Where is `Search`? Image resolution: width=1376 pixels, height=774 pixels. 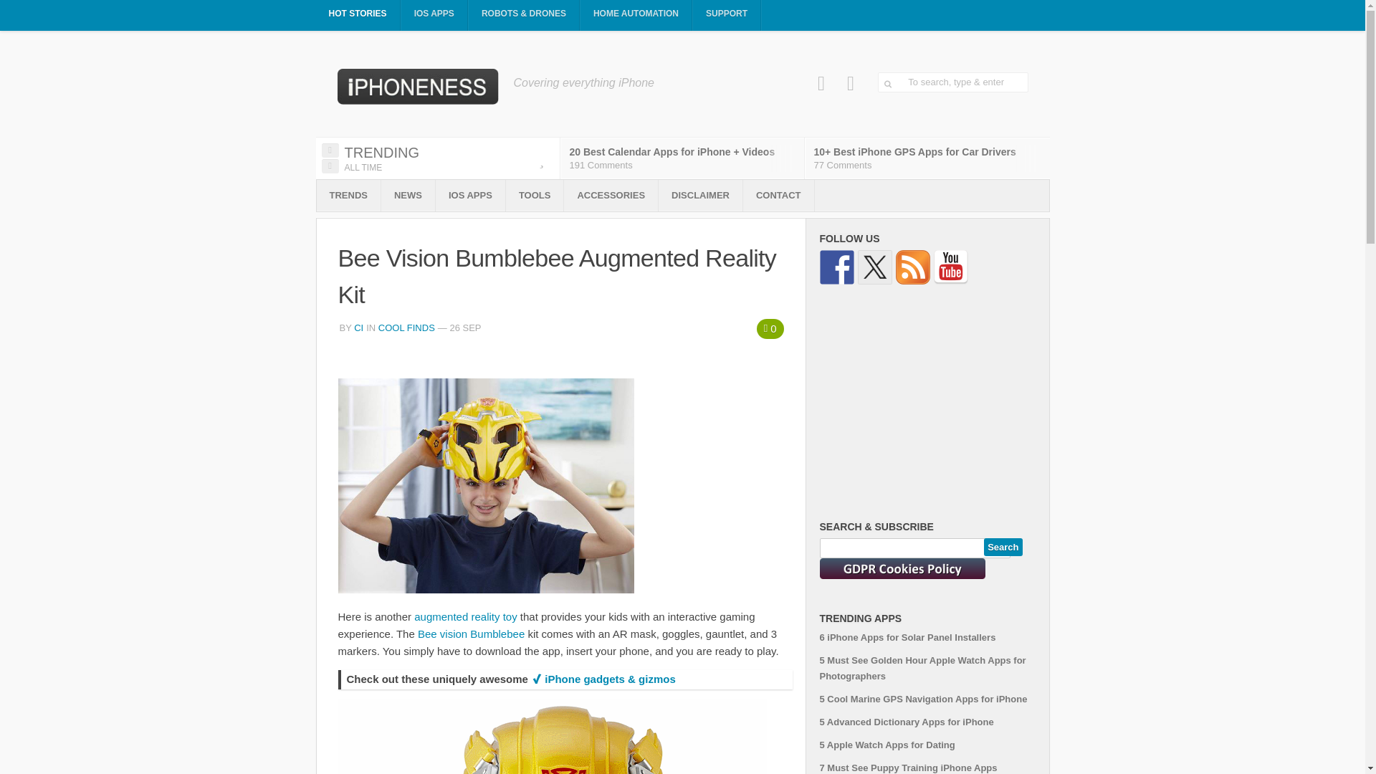 Search is located at coordinates (1003, 547).